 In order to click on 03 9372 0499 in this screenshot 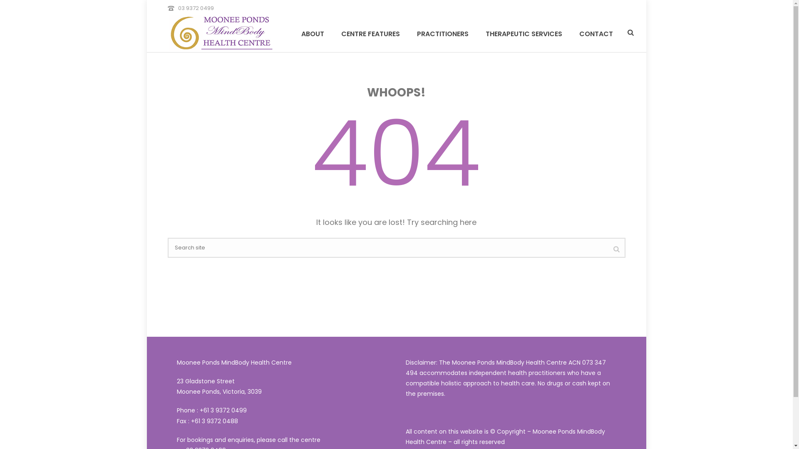, I will do `click(196, 8)`.